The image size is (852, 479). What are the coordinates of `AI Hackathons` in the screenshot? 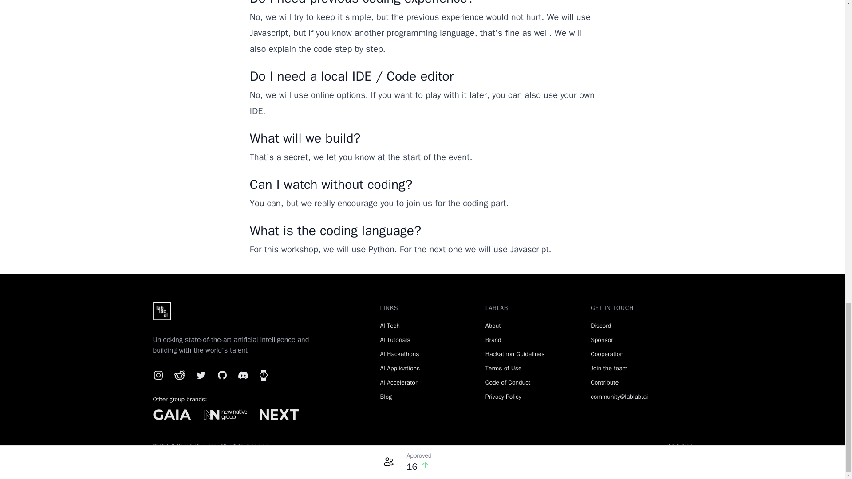 It's located at (399, 354).